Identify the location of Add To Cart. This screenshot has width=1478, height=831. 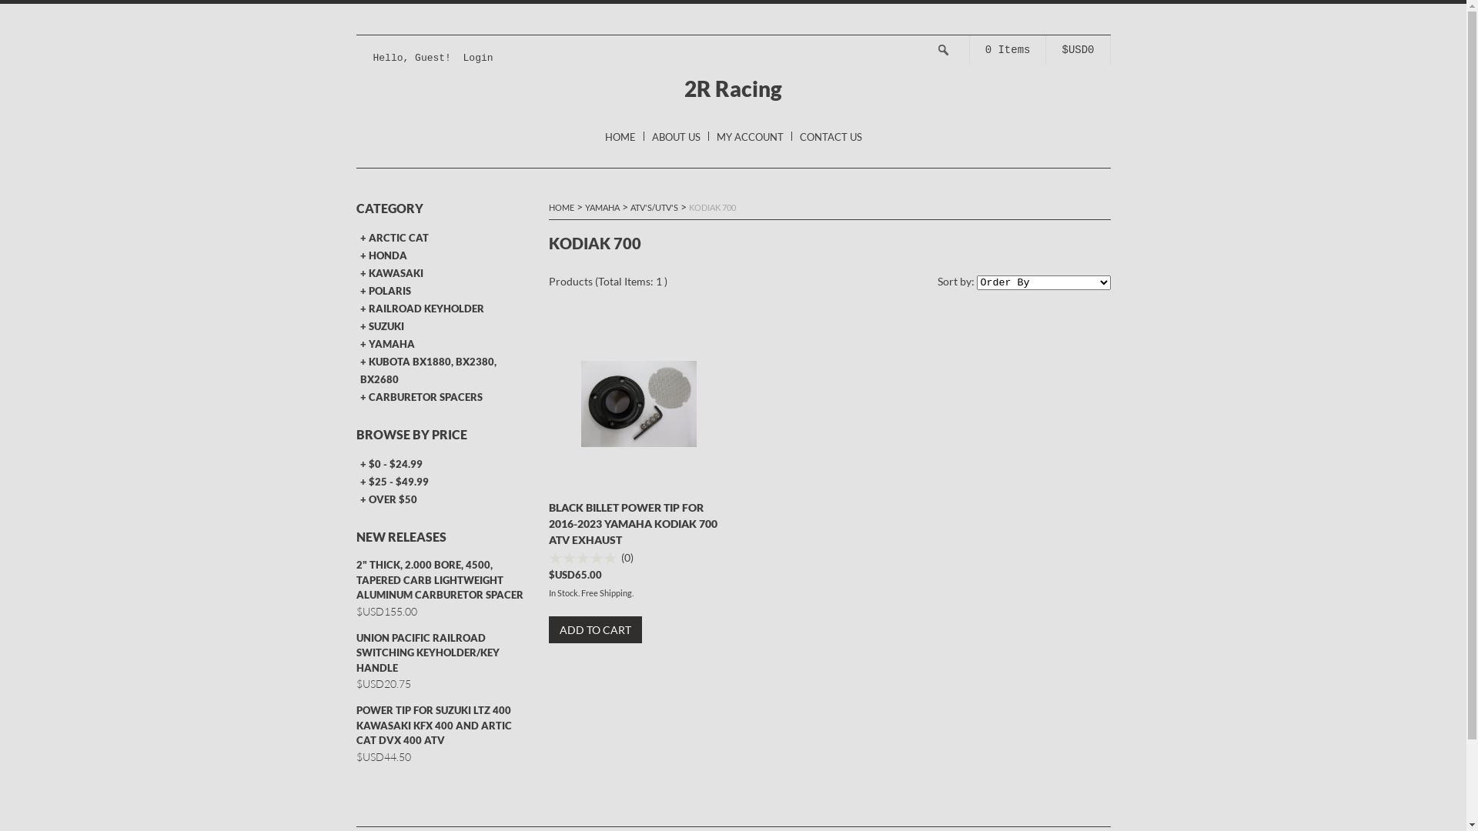
(594, 629).